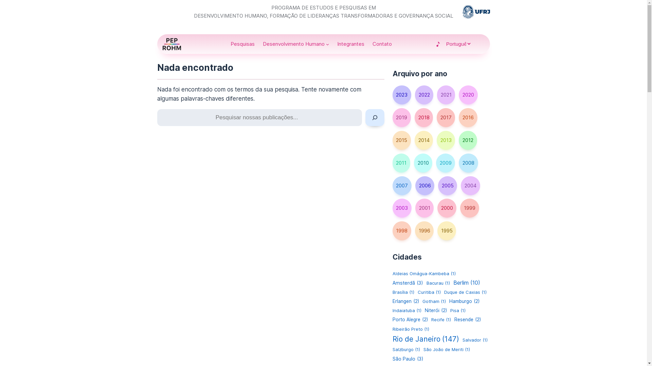  Describe the element at coordinates (424, 95) in the screenshot. I see `2022` at that location.